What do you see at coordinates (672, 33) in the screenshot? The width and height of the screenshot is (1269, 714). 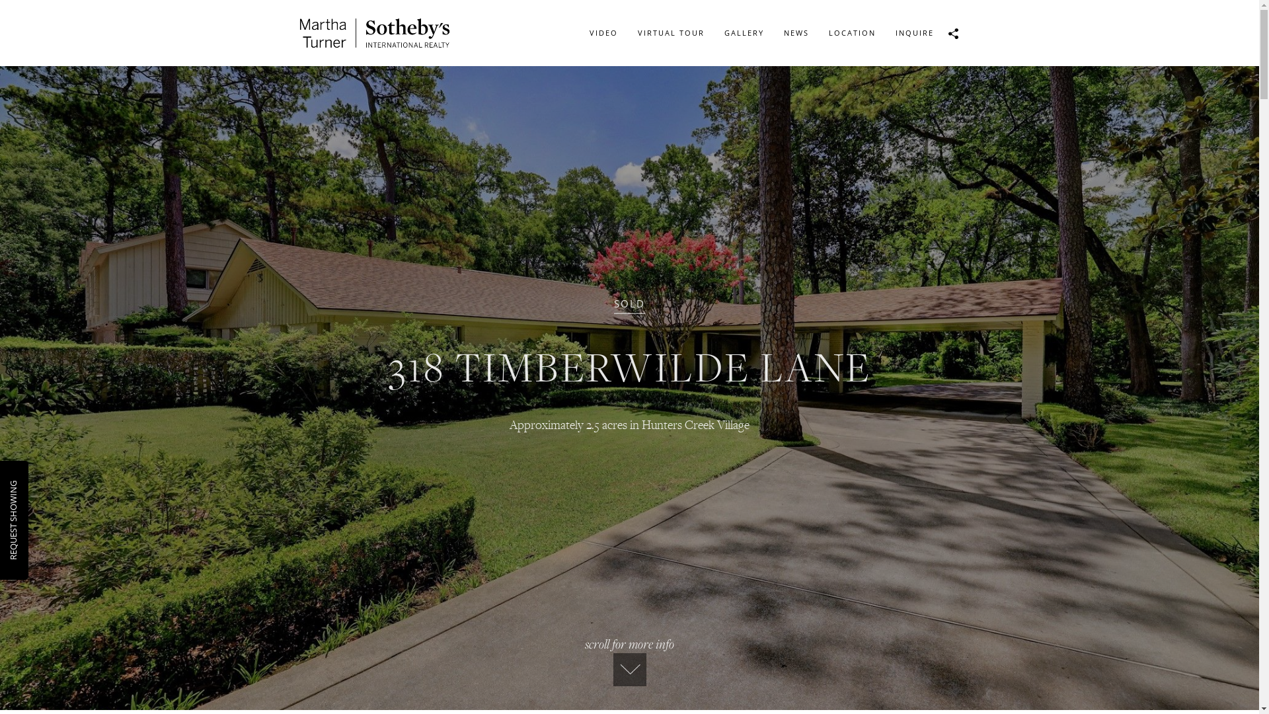 I see `VIRTUAL TOUR` at bounding box center [672, 33].